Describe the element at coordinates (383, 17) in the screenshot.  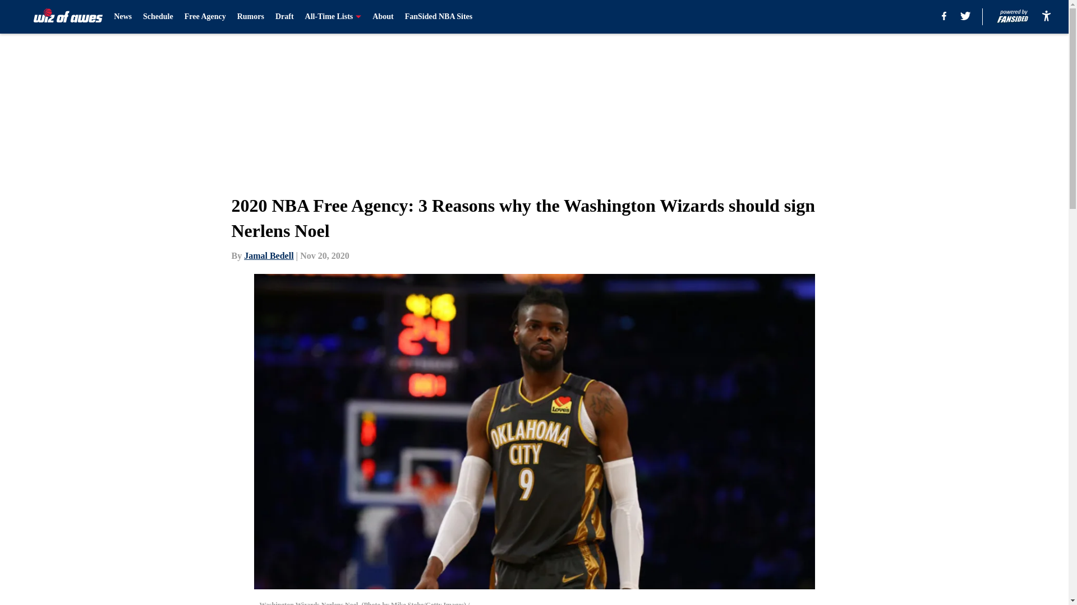
I see `About` at that location.